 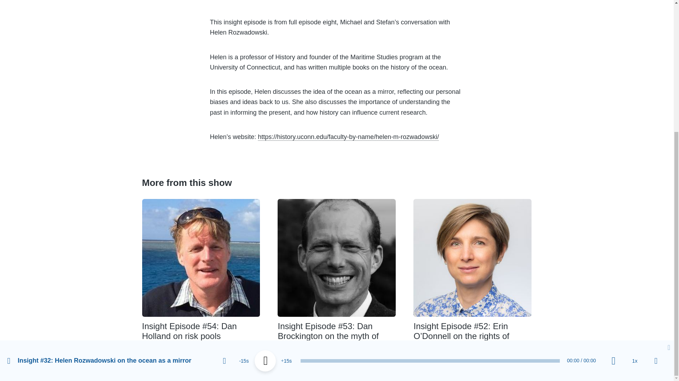 I want to click on Mute, so click(x=613, y=162).